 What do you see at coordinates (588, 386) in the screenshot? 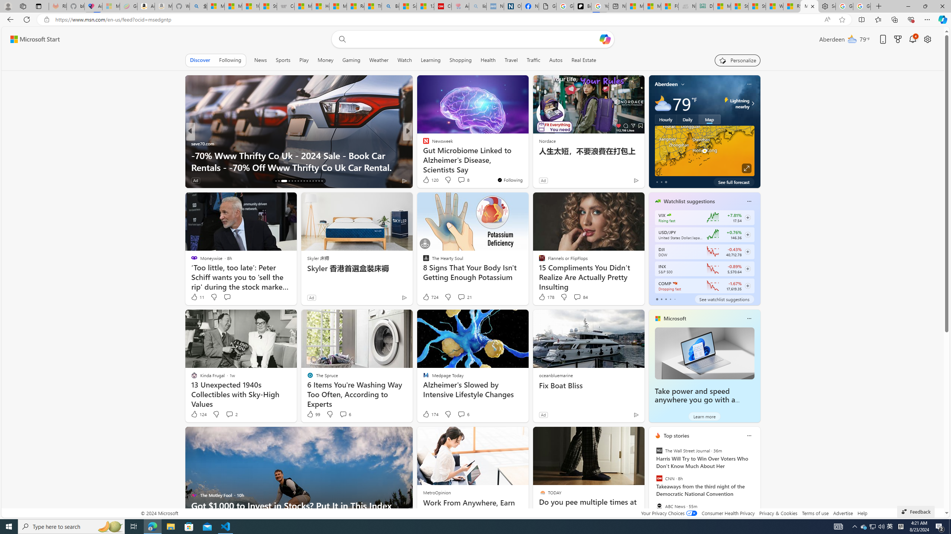
I see `Fix Boat Bliss` at bounding box center [588, 386].